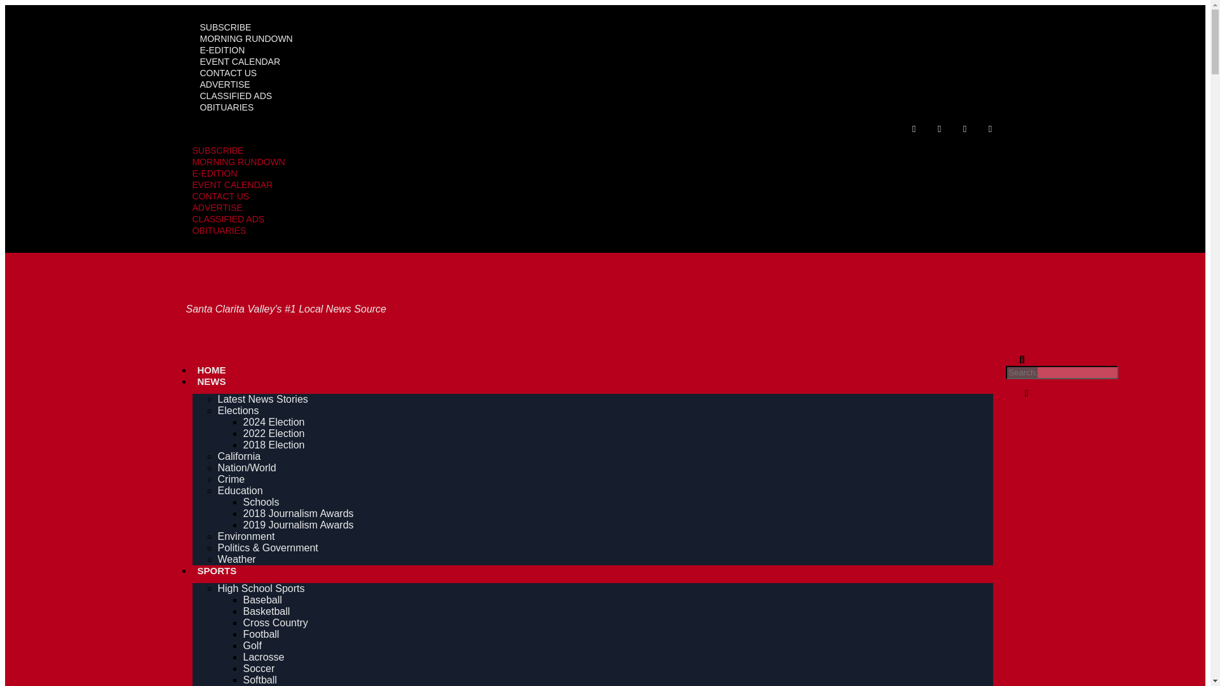  What do you see at coordinates (231, 479) in the screenshot?
I see `Crime` at bounding box center [231, 479].